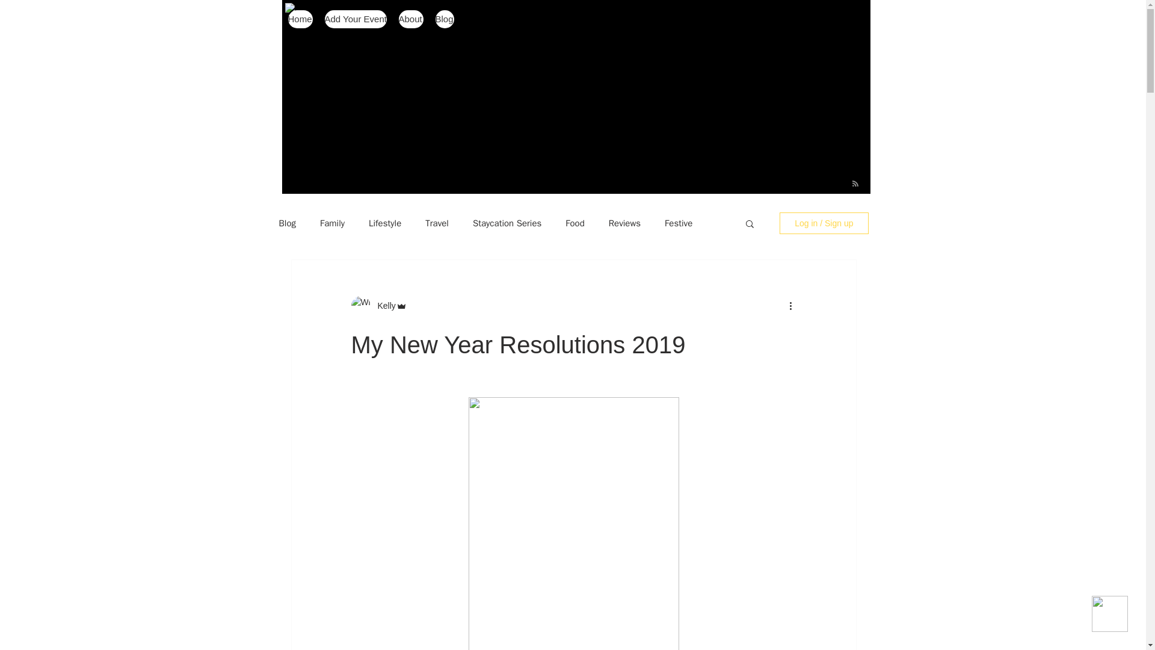 This screenshot has width=1155, height=650. Describe the element at coordinates (384, 223) in the screenshot. I see `Lifestyle` at that location.